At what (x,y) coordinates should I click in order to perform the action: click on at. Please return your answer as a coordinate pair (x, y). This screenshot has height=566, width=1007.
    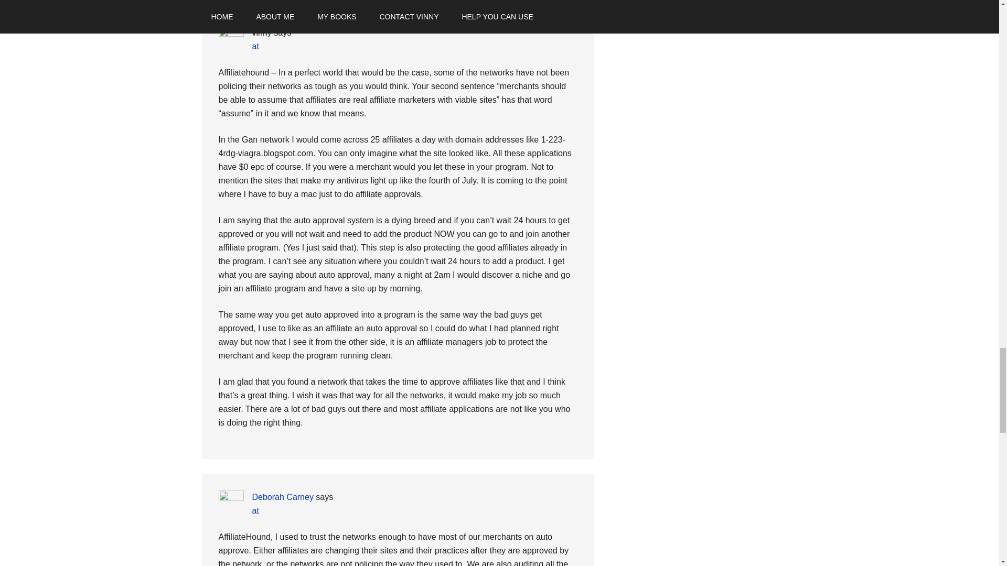
    Looking at the image, I should click on (255, 46).